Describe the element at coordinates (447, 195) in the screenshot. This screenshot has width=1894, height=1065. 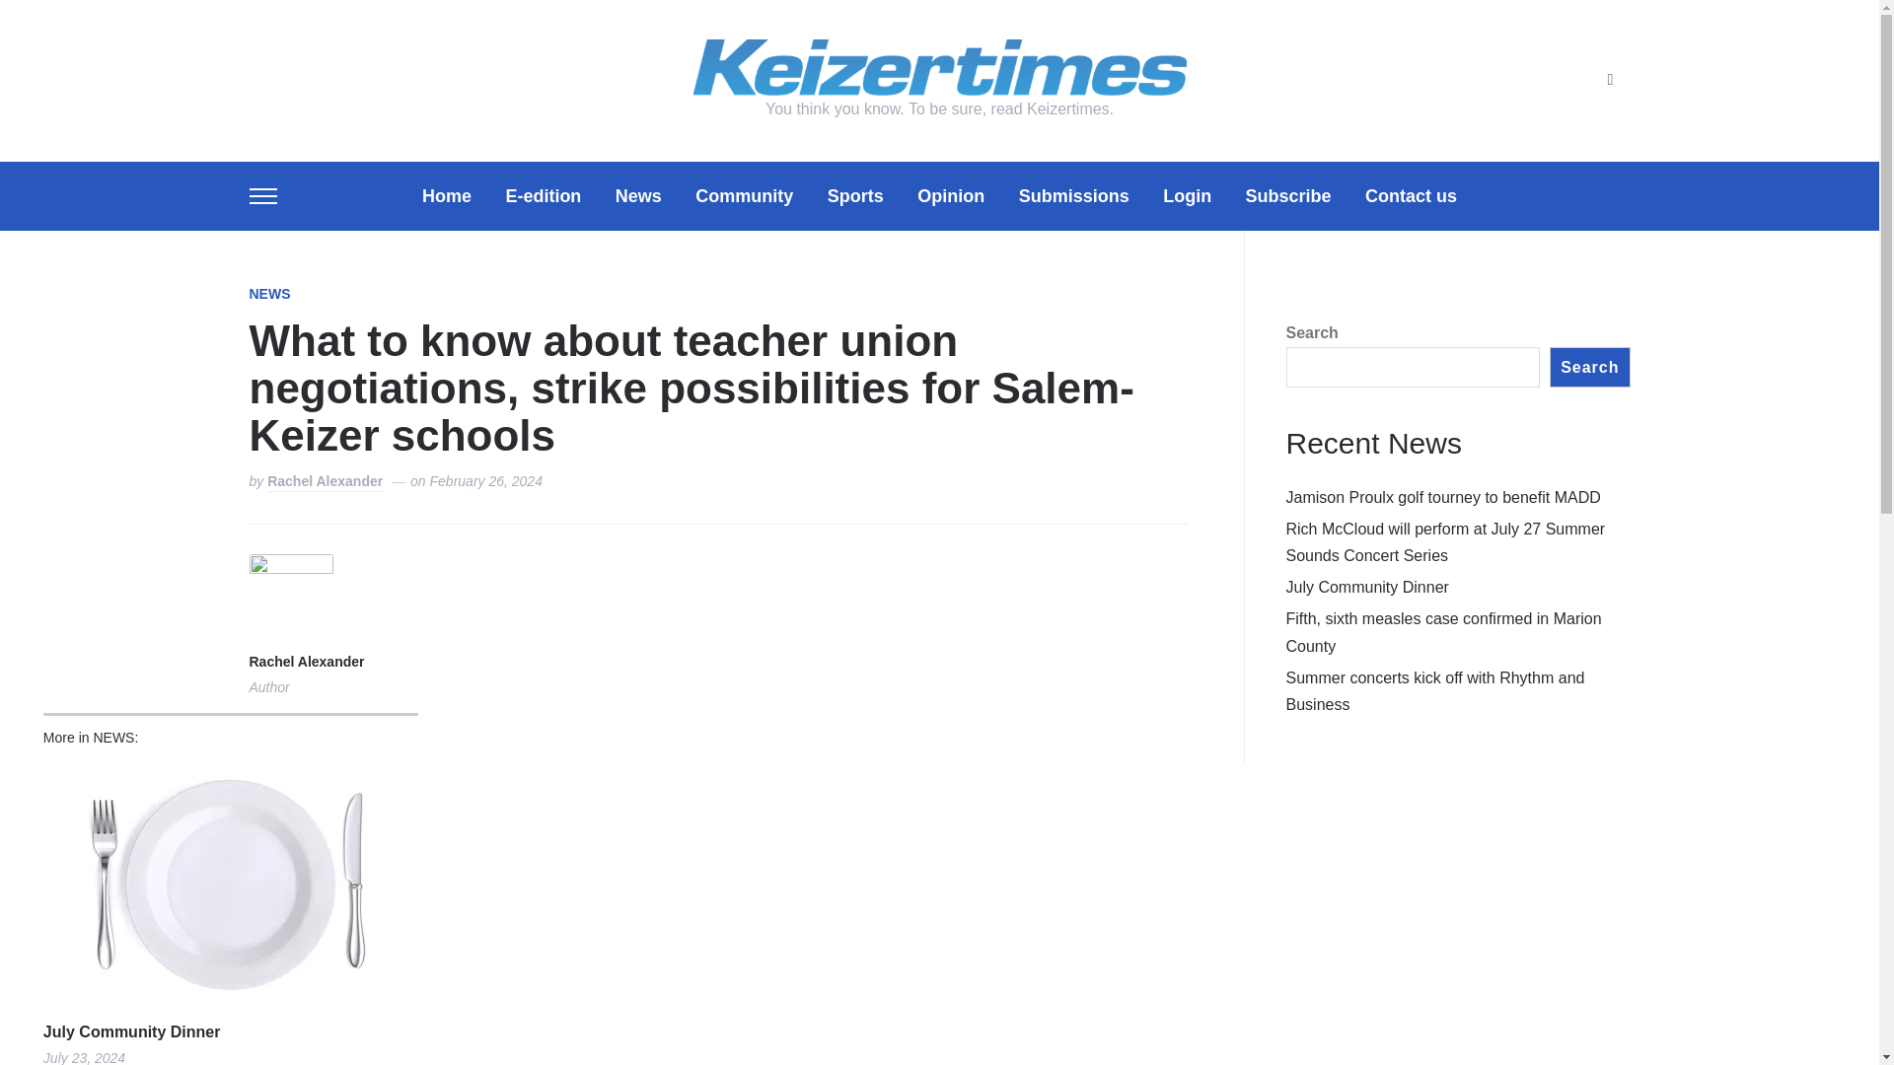
I see `Home` at that location.